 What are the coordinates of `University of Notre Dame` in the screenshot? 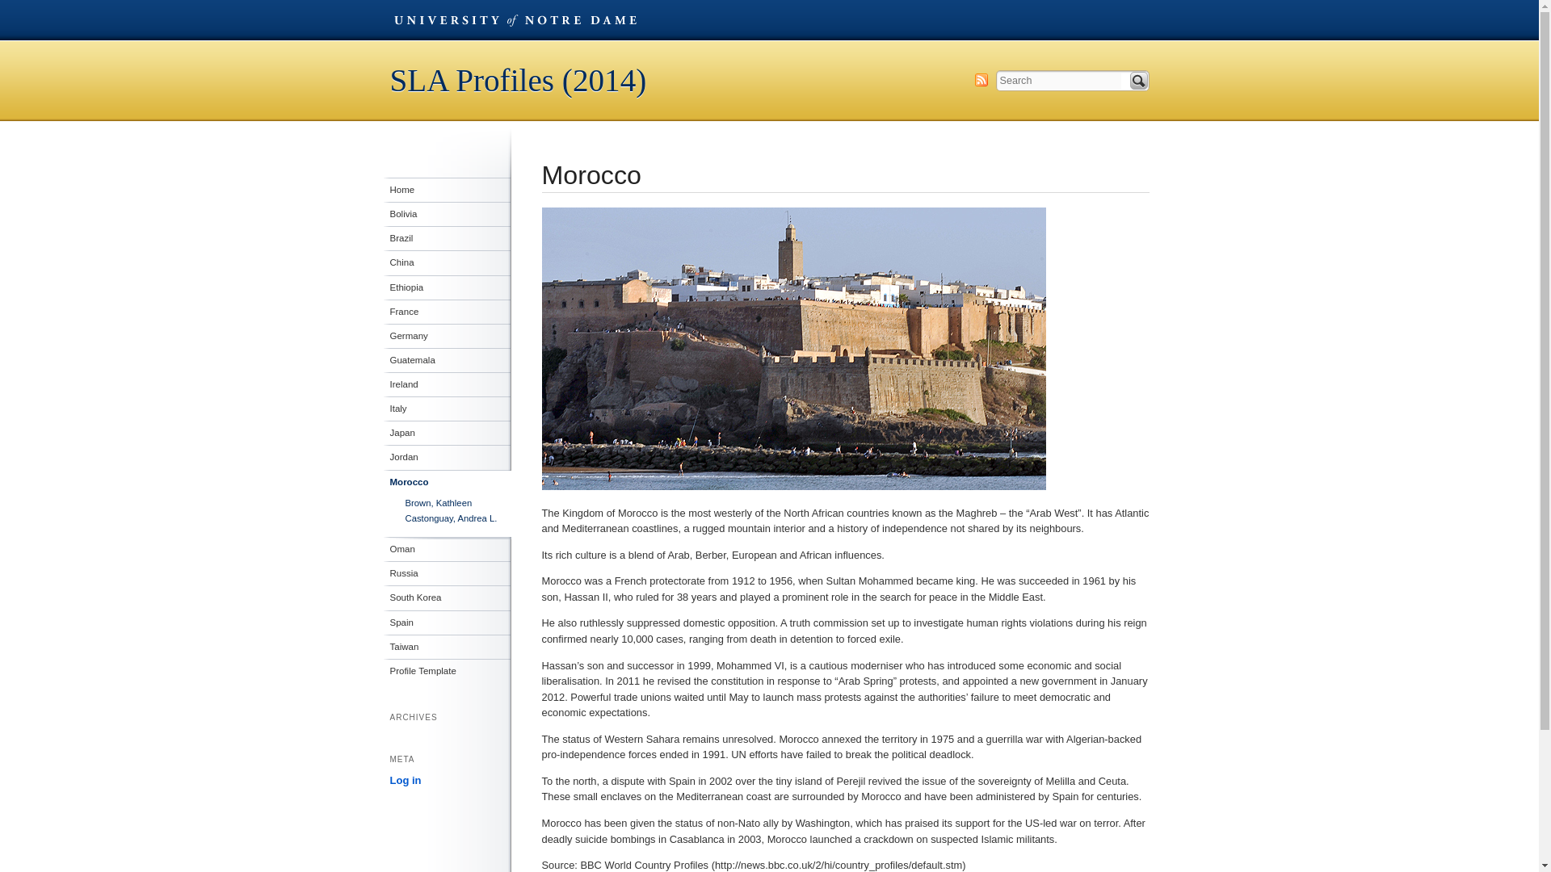 It's located at (514, 19).